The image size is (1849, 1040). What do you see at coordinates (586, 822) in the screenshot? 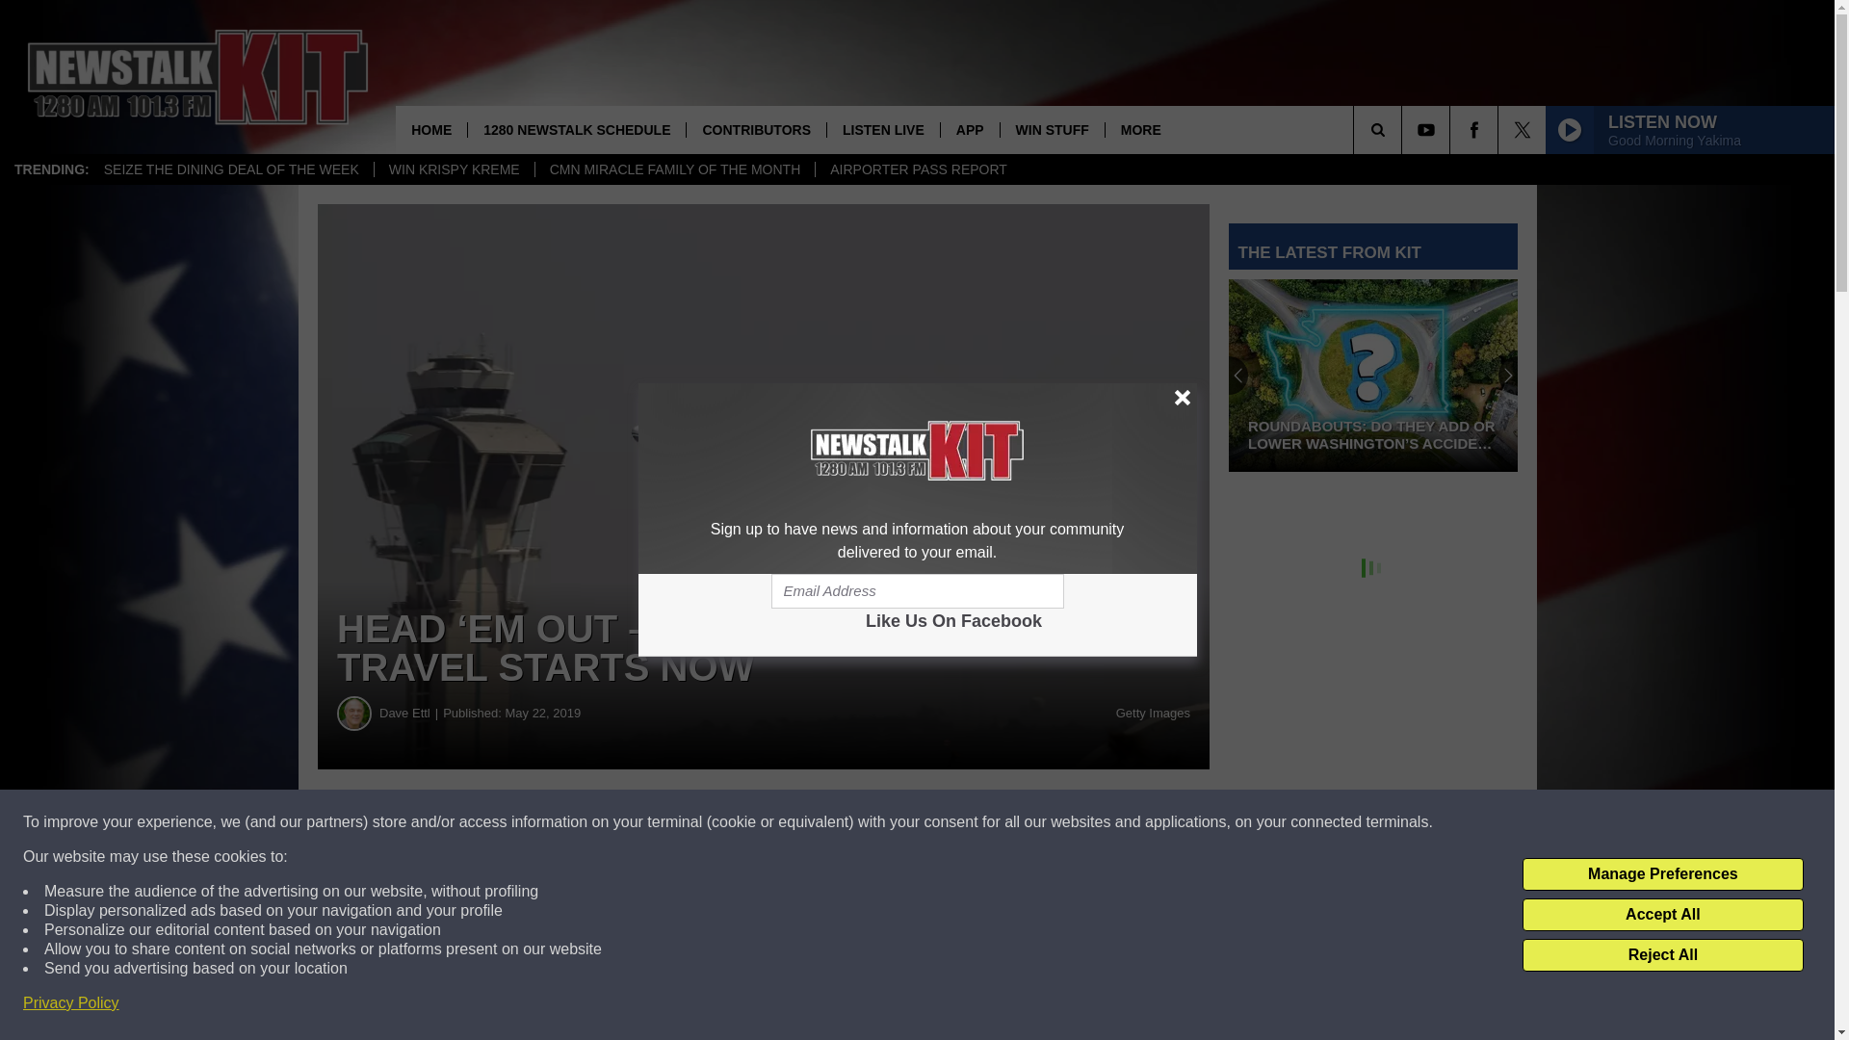
I see `Share on Facebook` at bounding box center [586, 822].